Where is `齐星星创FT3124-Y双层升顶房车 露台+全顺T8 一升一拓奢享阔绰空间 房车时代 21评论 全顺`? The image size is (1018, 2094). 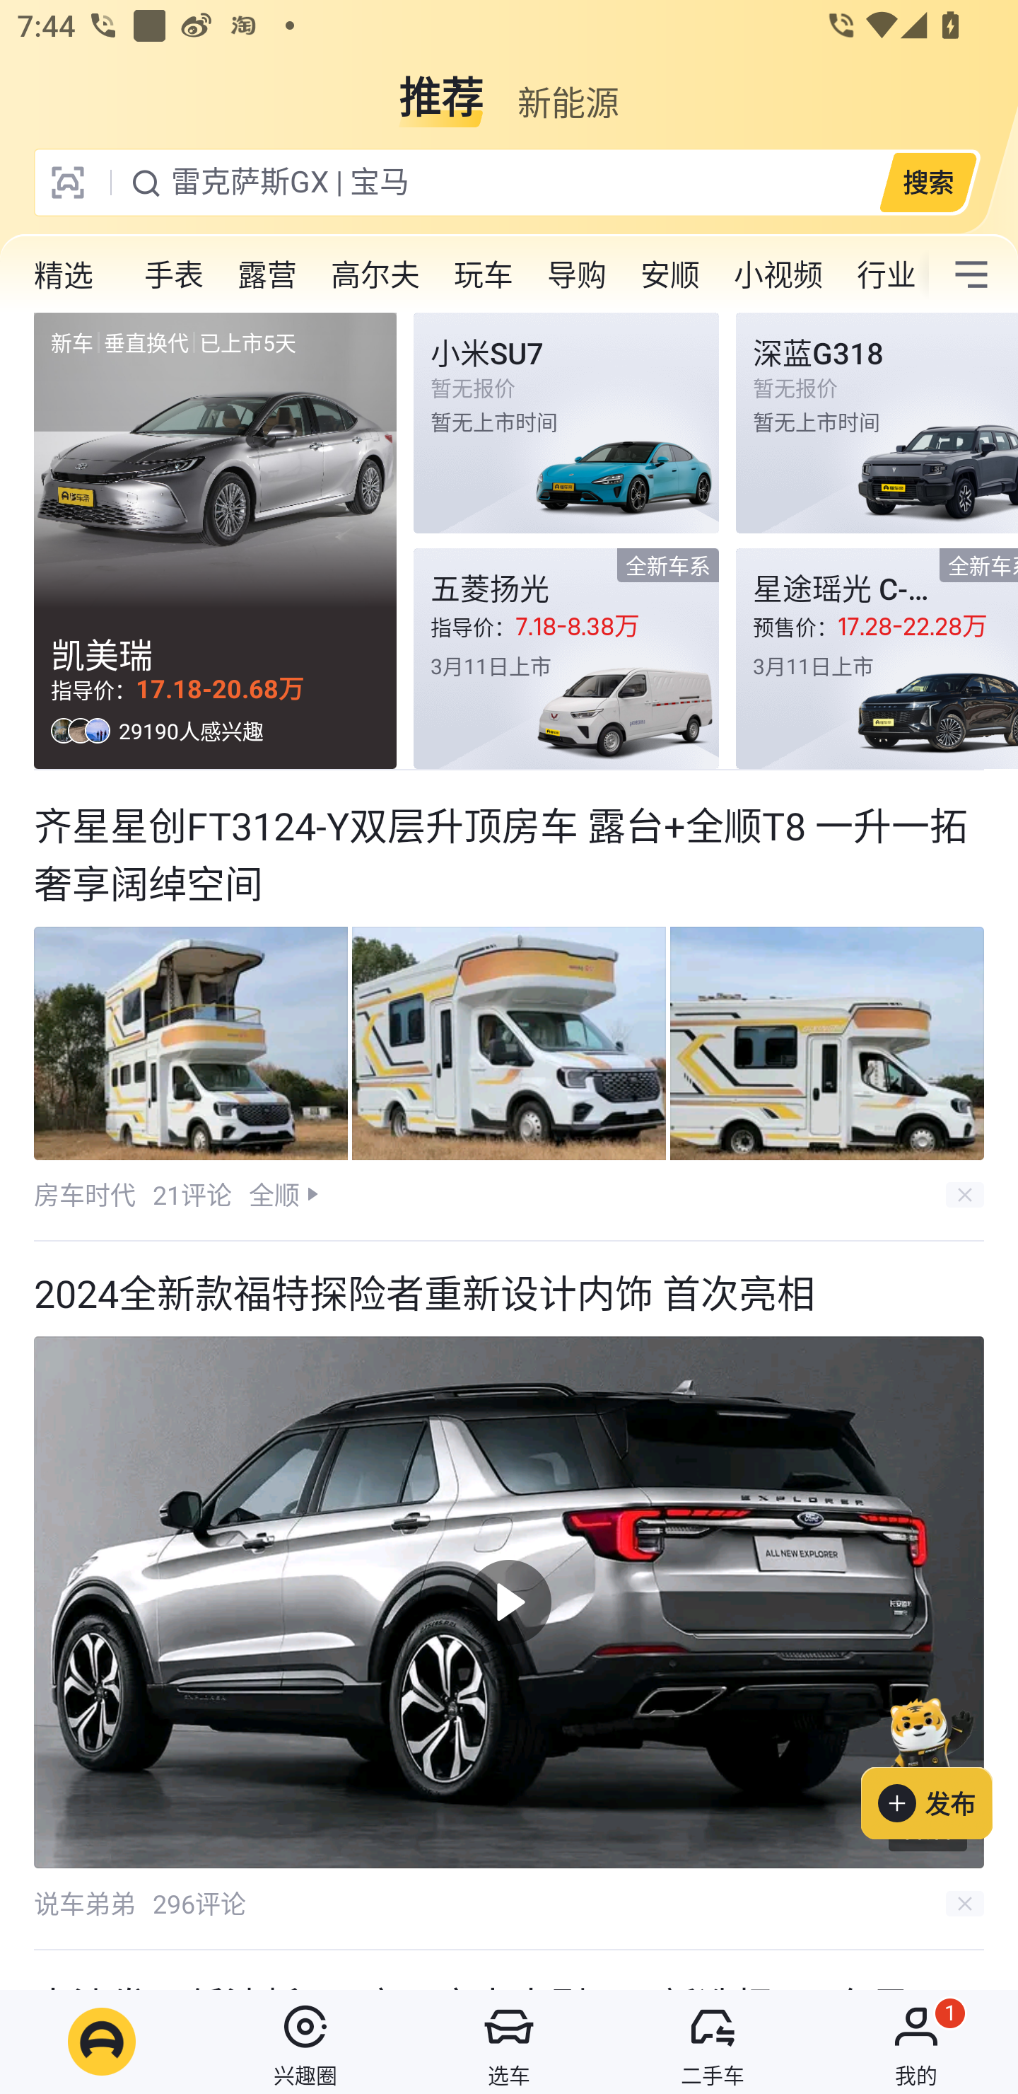
齐星星创FT3124-Y双层升顶房车 露台+全顺T8 一升一拓奢享阔绰空间 房车时代 21评论 全顺 is located at coordinates (509, 1006).